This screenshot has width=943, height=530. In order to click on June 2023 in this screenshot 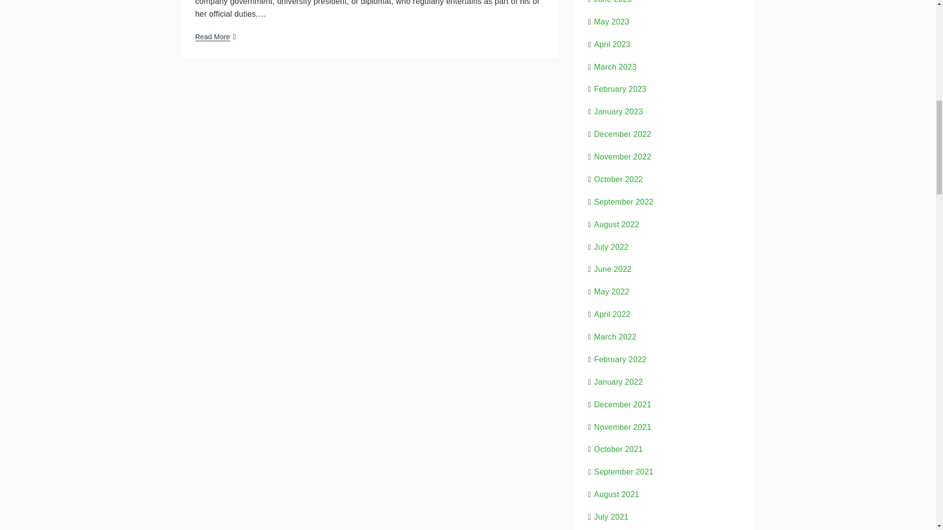, I will do `click(613, 1)`.